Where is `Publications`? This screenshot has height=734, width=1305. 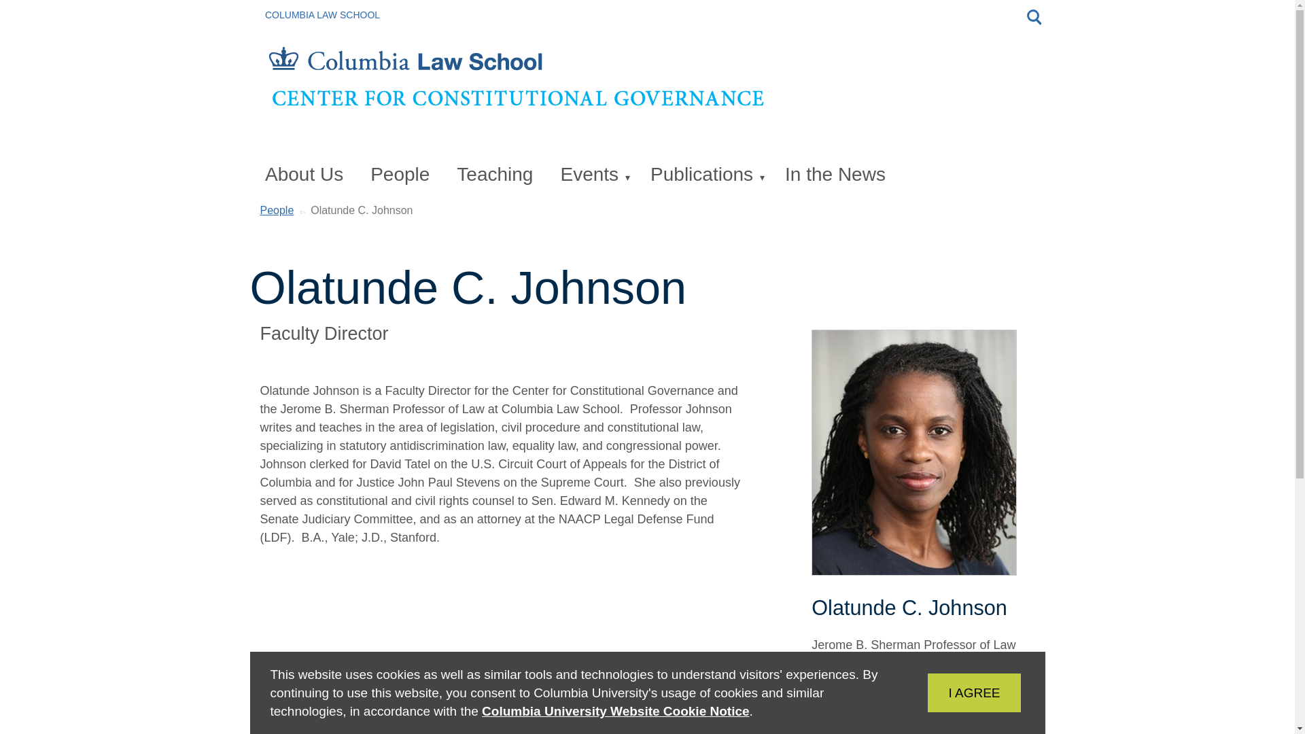
Publications is located at coordinates (595, 175).